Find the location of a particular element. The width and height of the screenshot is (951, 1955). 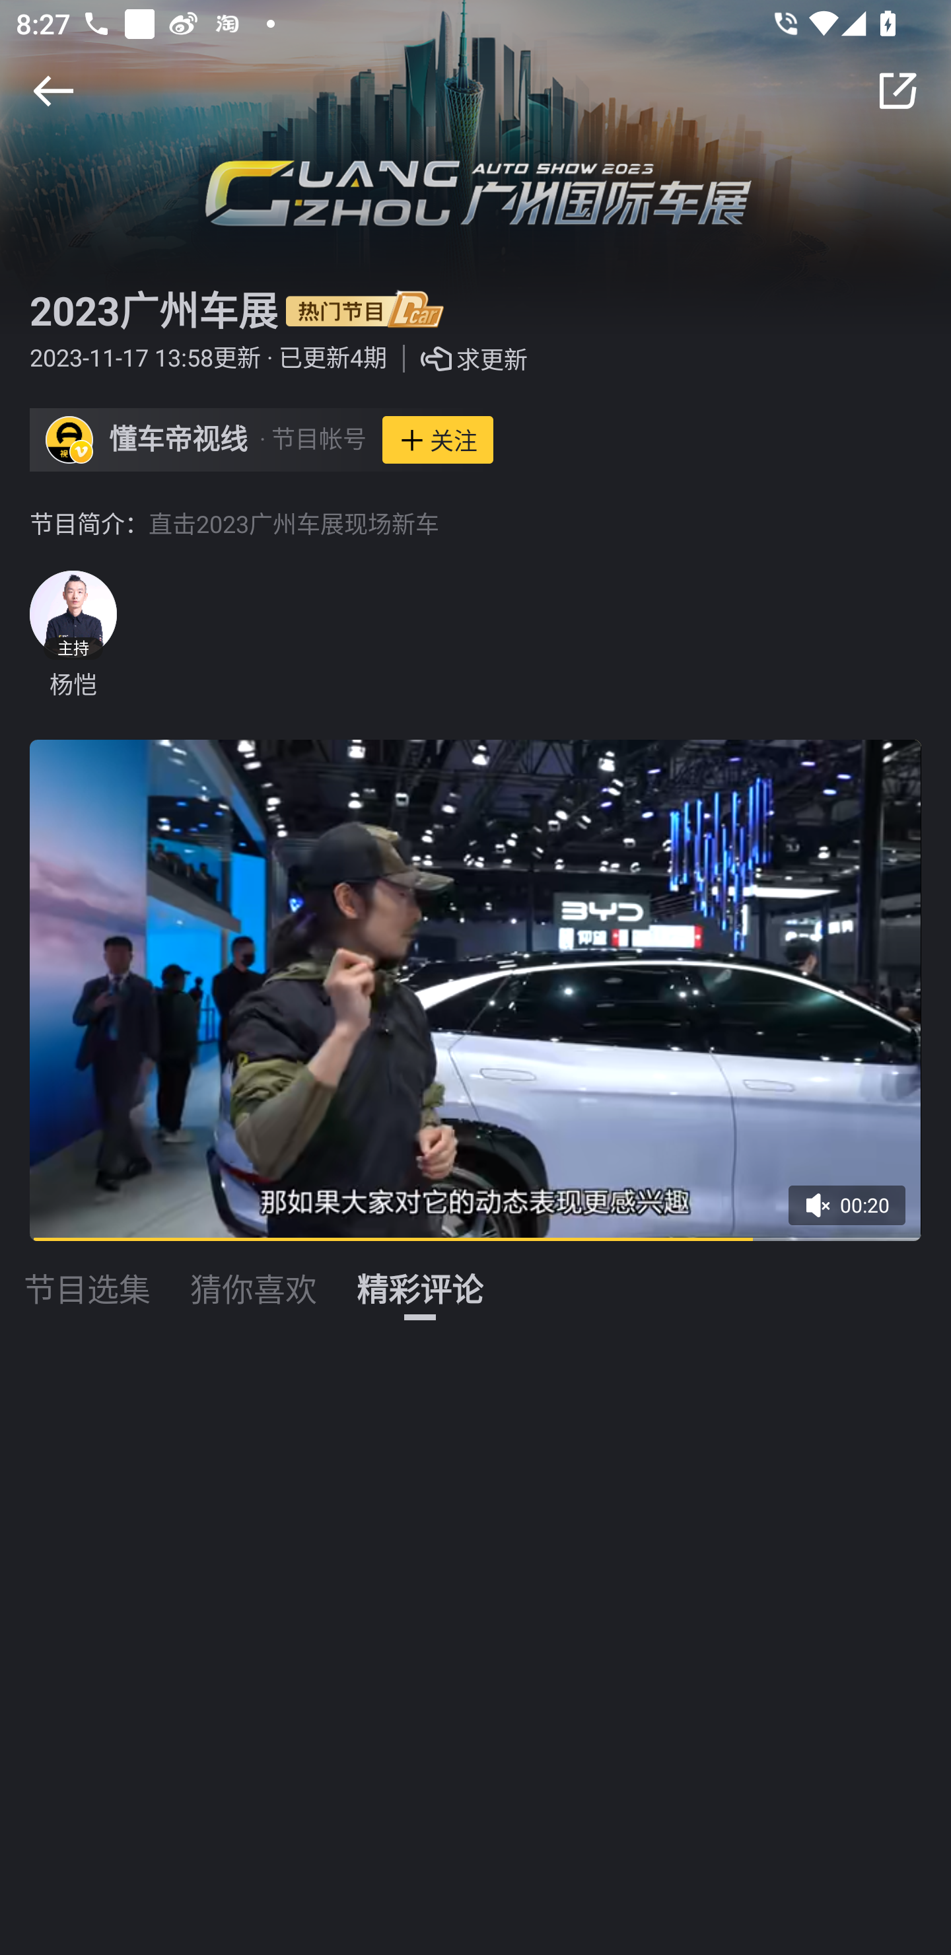

猜你喜欢 is located at coordinates (254, 1275).